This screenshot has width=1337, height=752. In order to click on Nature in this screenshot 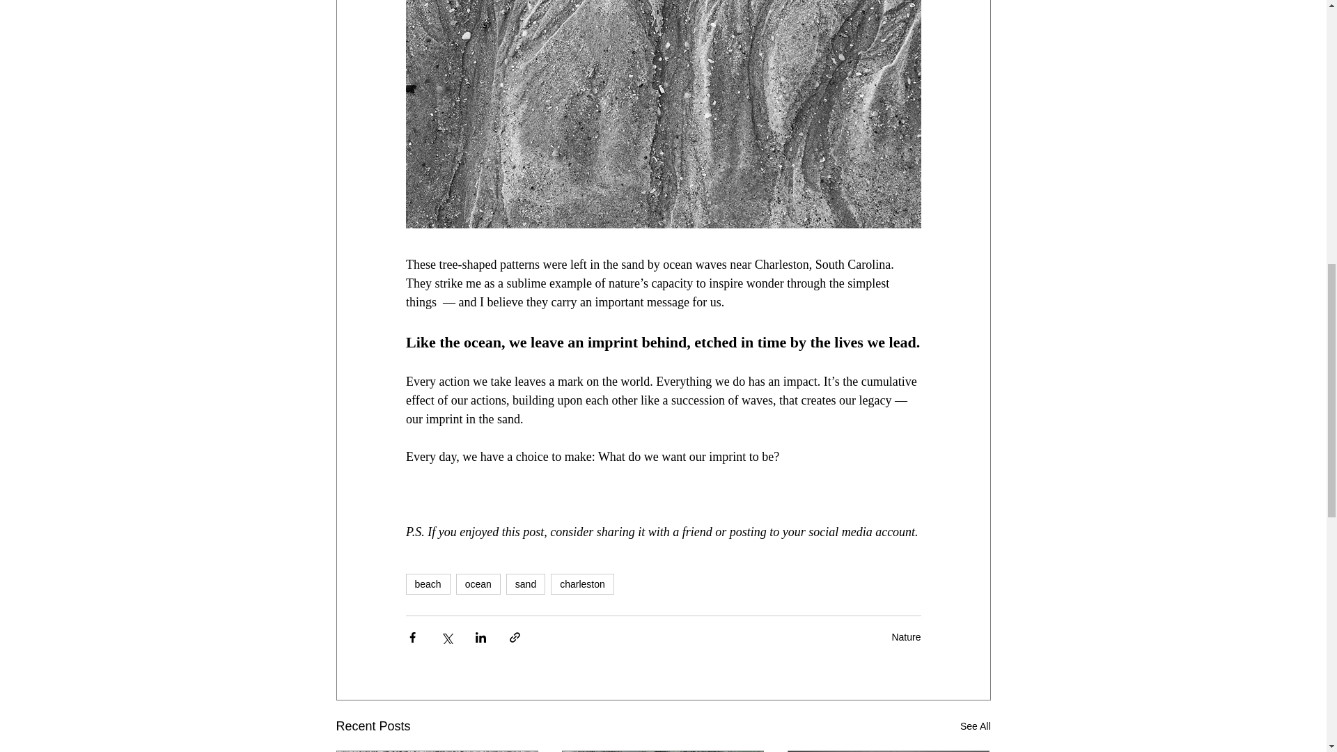, I will do `click(906, 637)`.